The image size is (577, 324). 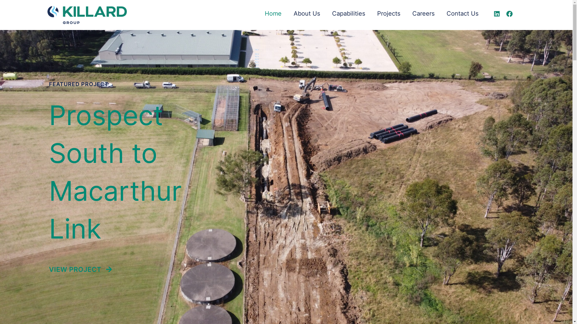 What do you see at coordinates (389, 13) in the screenshot?
I see `Projects` at bounding box center [389, 13].